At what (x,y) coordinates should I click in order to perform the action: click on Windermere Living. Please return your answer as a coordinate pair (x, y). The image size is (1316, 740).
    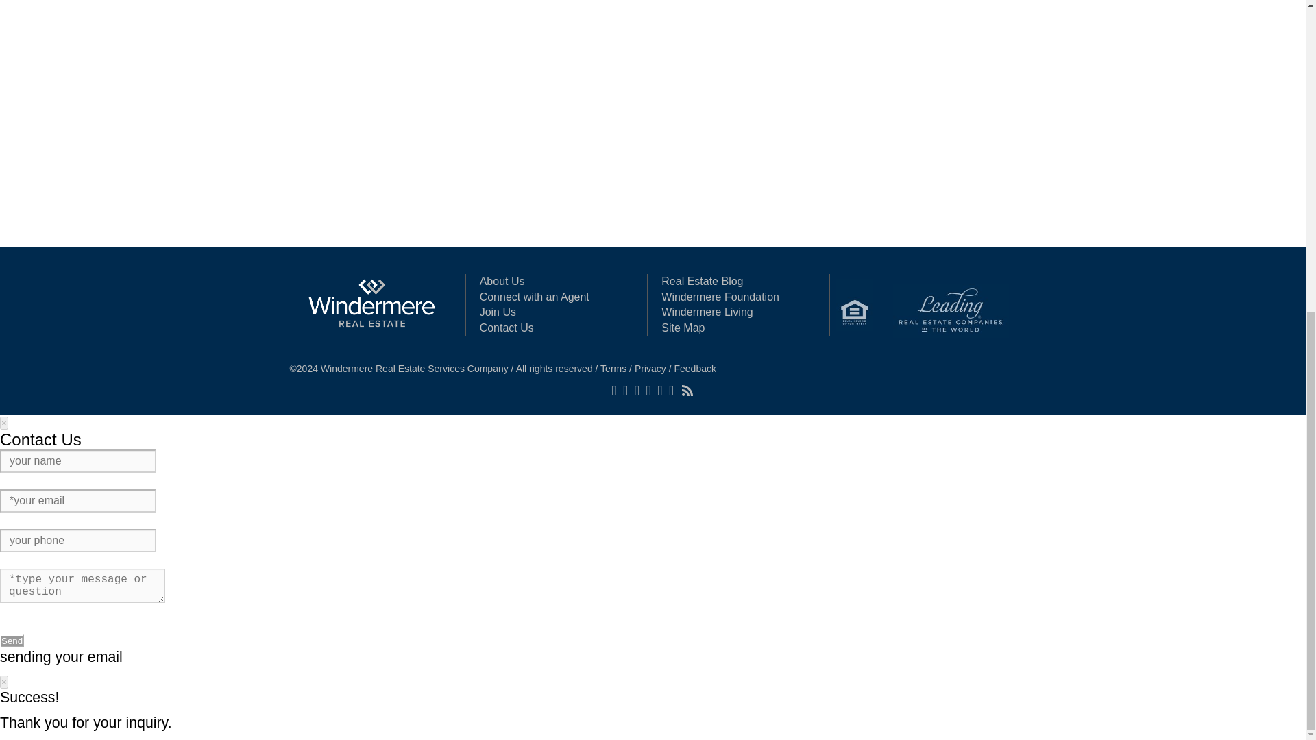
    Looking at the image, I should click on (707, 312).